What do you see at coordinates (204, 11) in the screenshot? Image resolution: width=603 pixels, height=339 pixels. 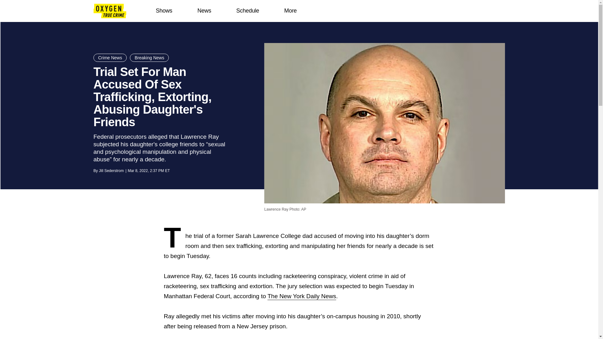 I see `News` at bounding box center [204, 11].